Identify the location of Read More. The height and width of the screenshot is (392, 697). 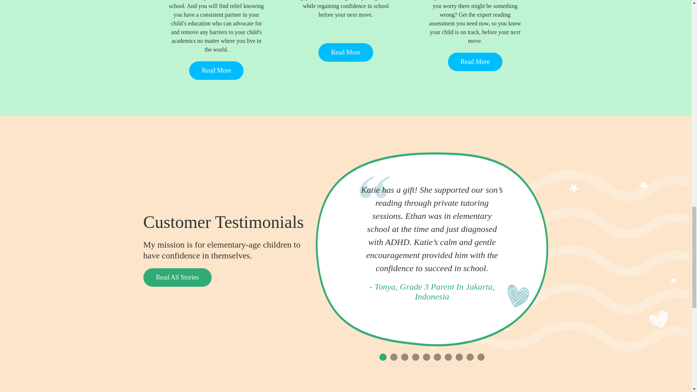
(346, 52).